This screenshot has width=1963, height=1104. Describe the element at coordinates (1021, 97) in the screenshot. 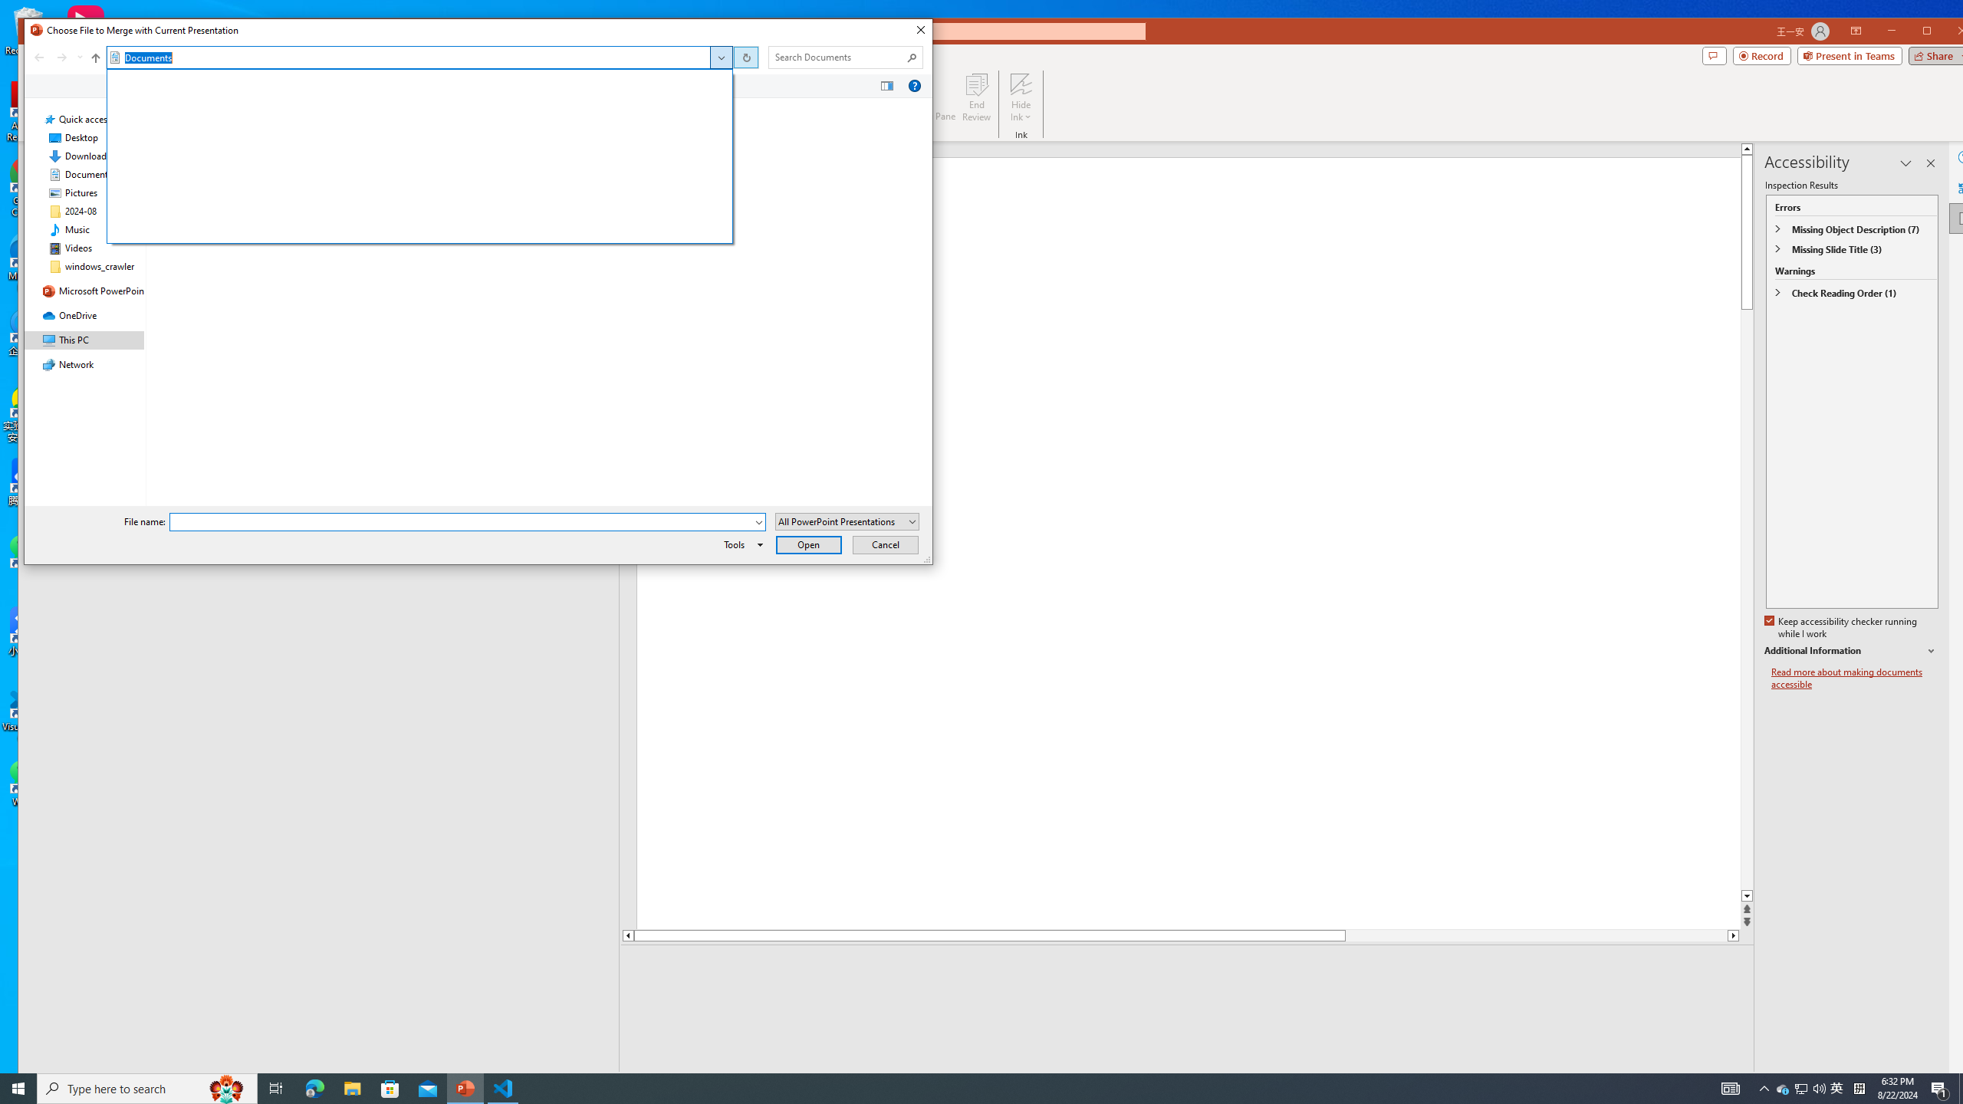

I see `Hide Ink` at that location.